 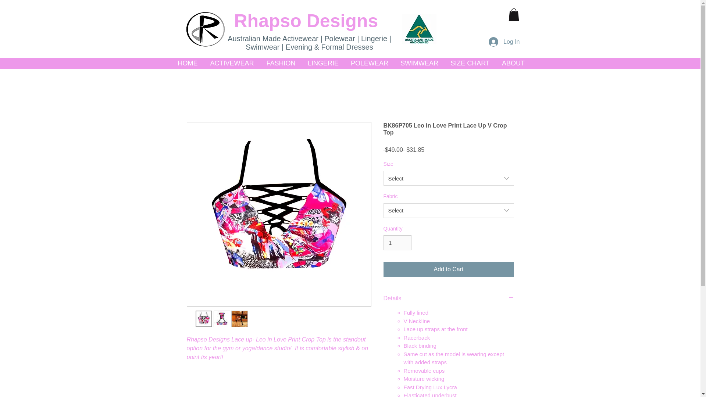 What do you see at coordinates (504, 42) in the screenshot?
I see `Log In` at bounding box center [504, 42].